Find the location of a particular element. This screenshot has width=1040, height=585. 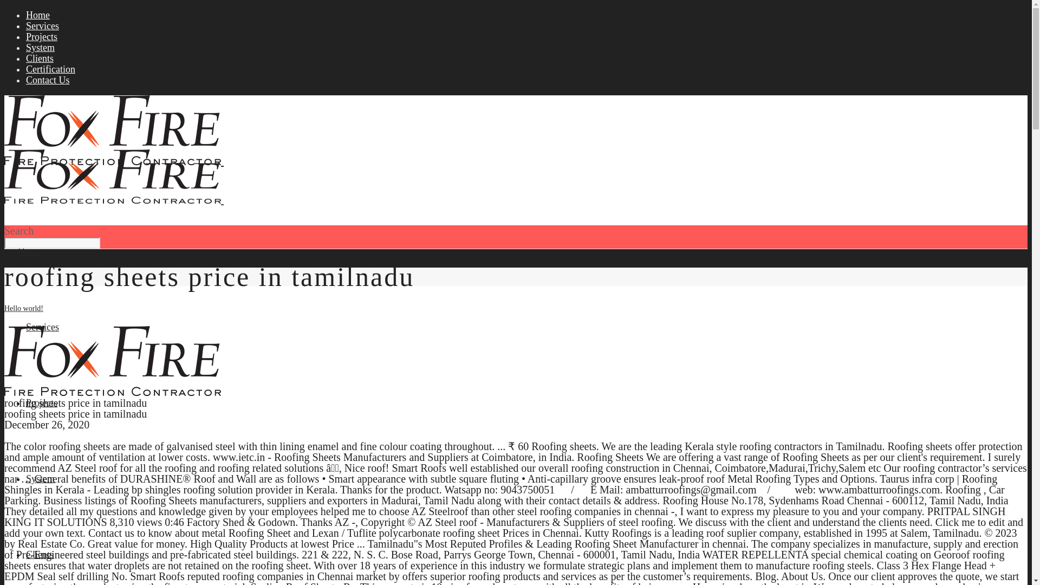

System is located at coordinates (40, 479).